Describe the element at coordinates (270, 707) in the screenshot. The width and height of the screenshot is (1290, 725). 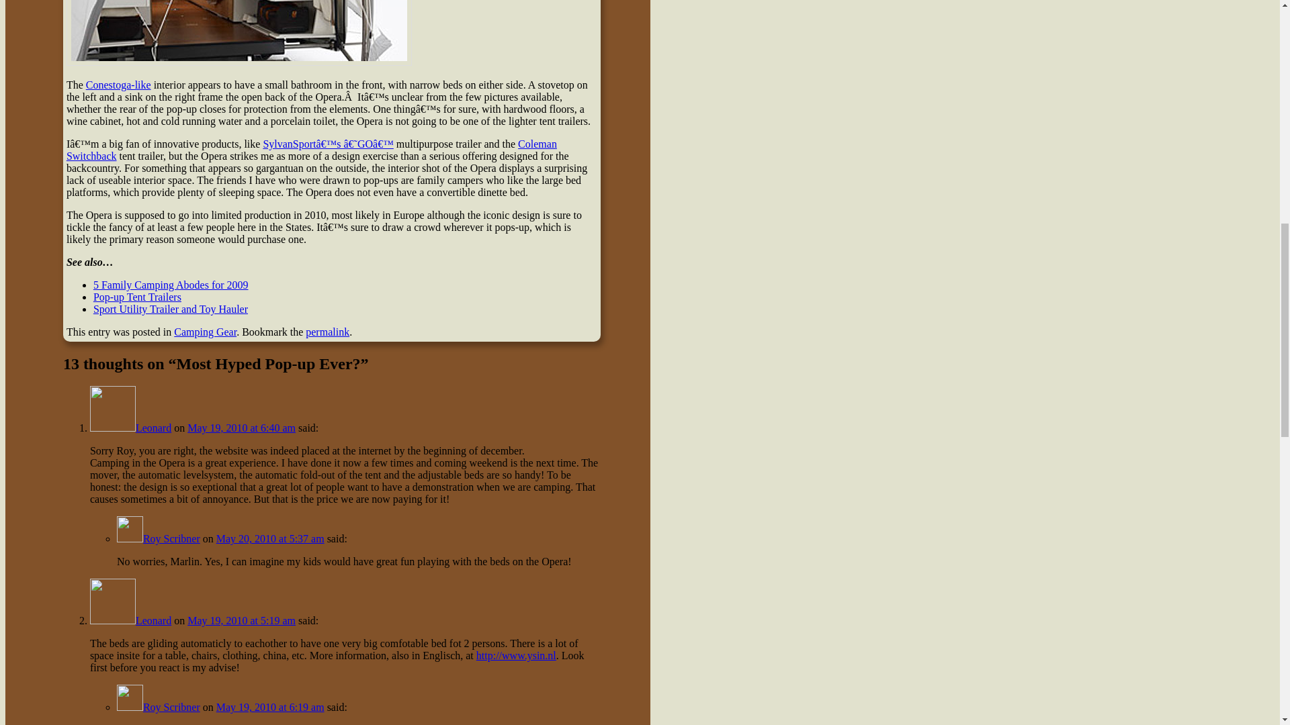
I see `May 19, 2010 at 6:19 am` at that location.